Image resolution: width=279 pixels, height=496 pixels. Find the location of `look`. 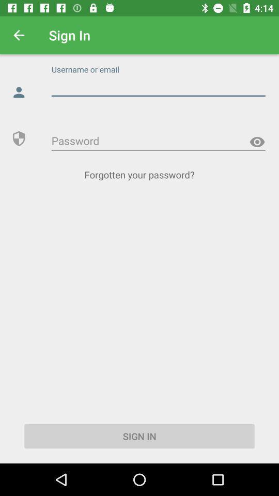

look is located at coordinates (257, 142).